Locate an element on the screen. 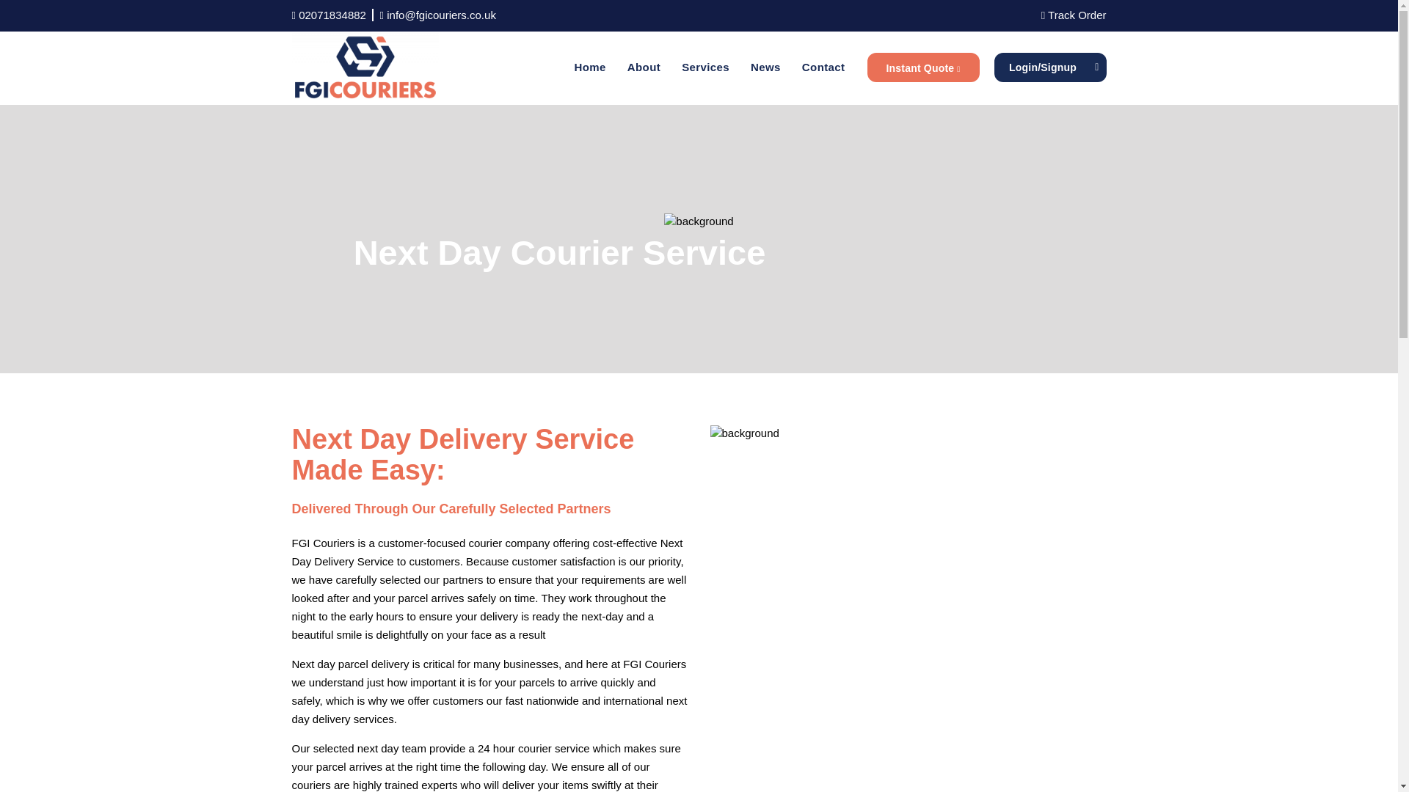   Track Order is located at coordinates (1073, 15).